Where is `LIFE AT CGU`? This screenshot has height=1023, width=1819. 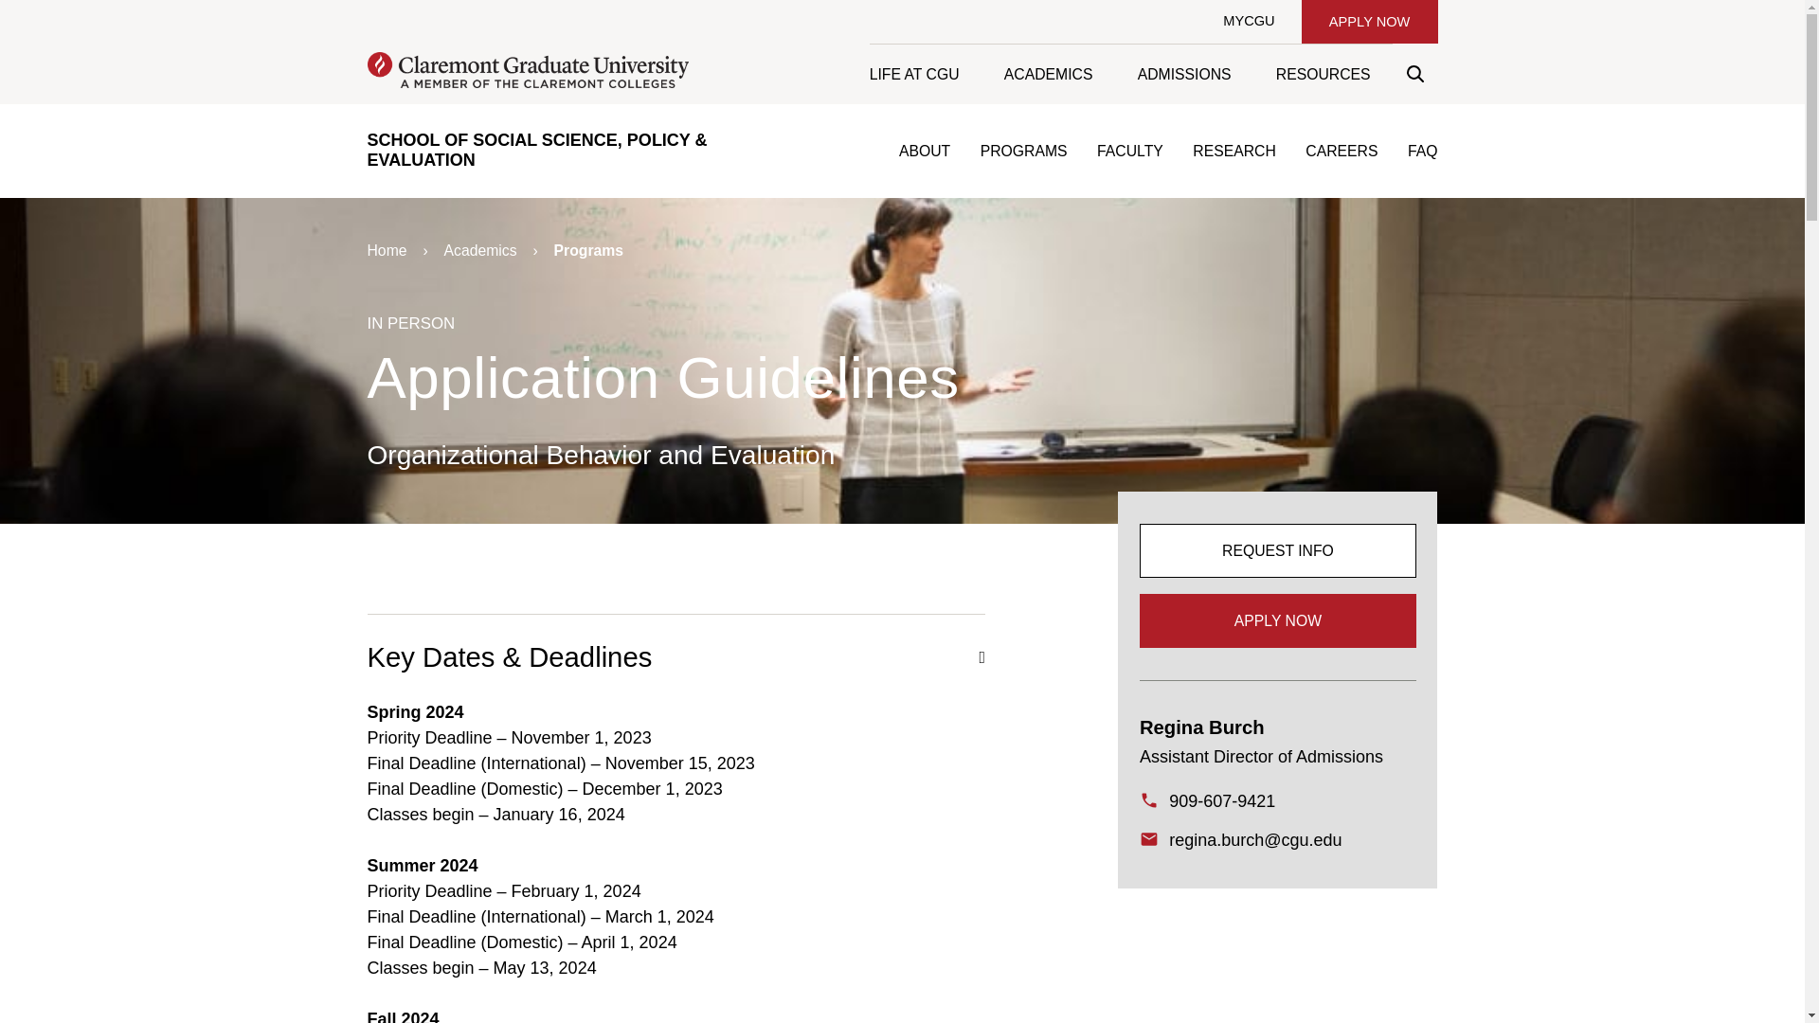 LIFE AT CGU is located at coordinates (925, 74).